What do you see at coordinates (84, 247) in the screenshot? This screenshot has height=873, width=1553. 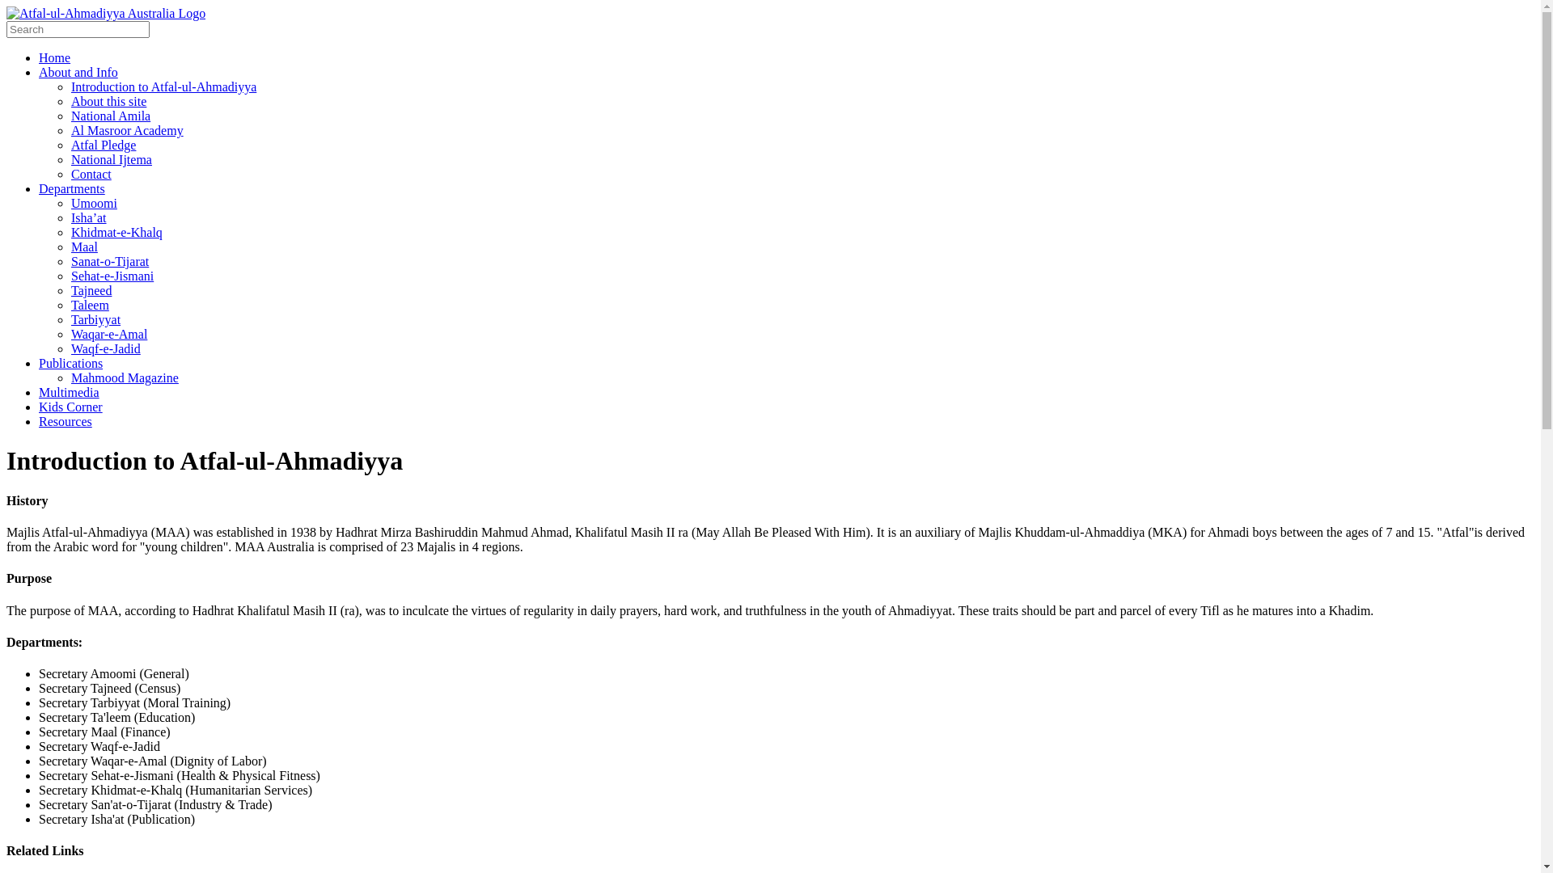 I see `Maal` at bounding box center [84, 247].